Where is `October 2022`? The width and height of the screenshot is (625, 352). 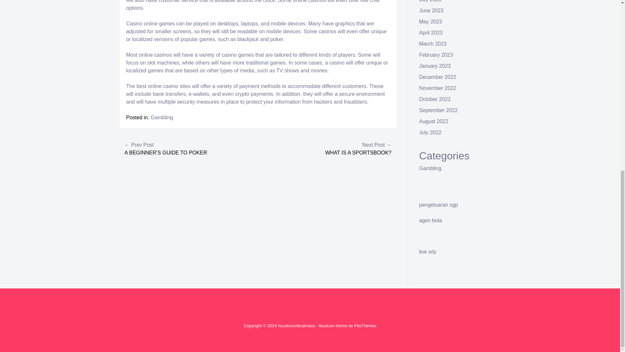 October 2022 is located at coordinates (435, 99).